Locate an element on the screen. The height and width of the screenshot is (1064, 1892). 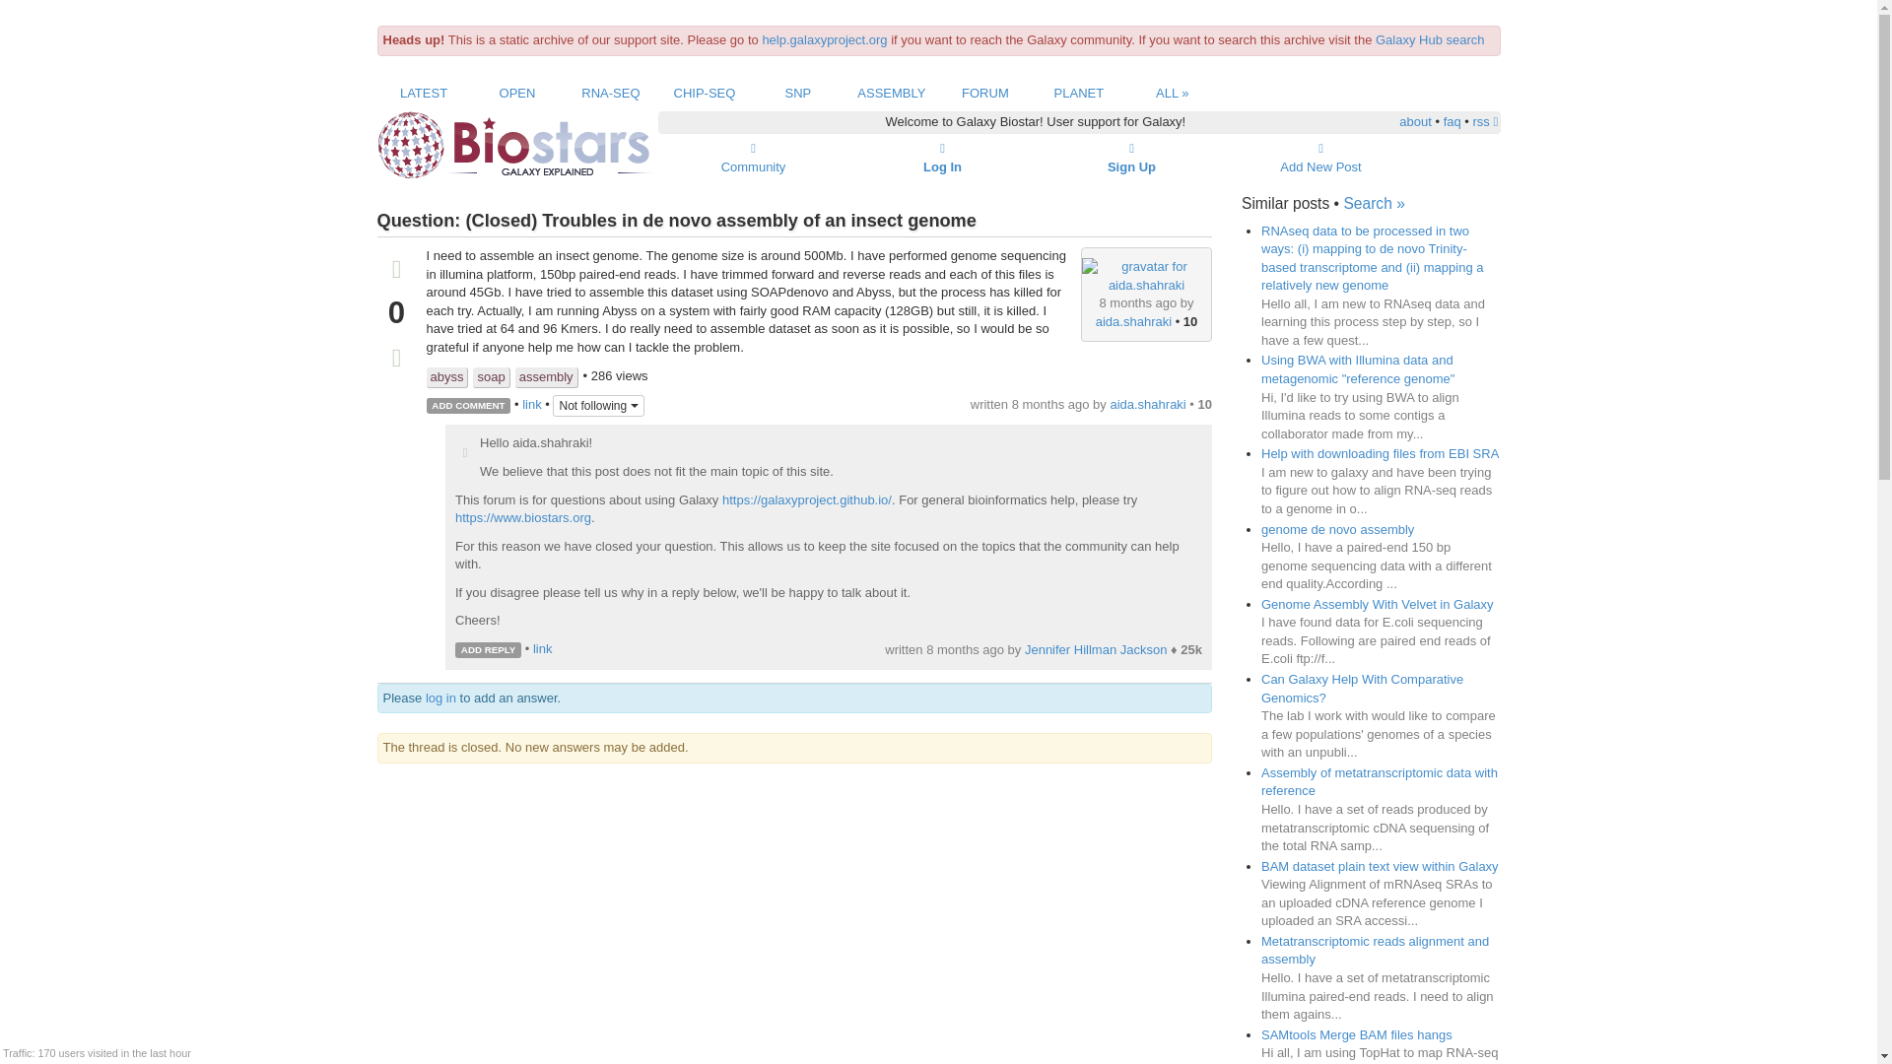
LATEST is located at coordinates (423, 93).